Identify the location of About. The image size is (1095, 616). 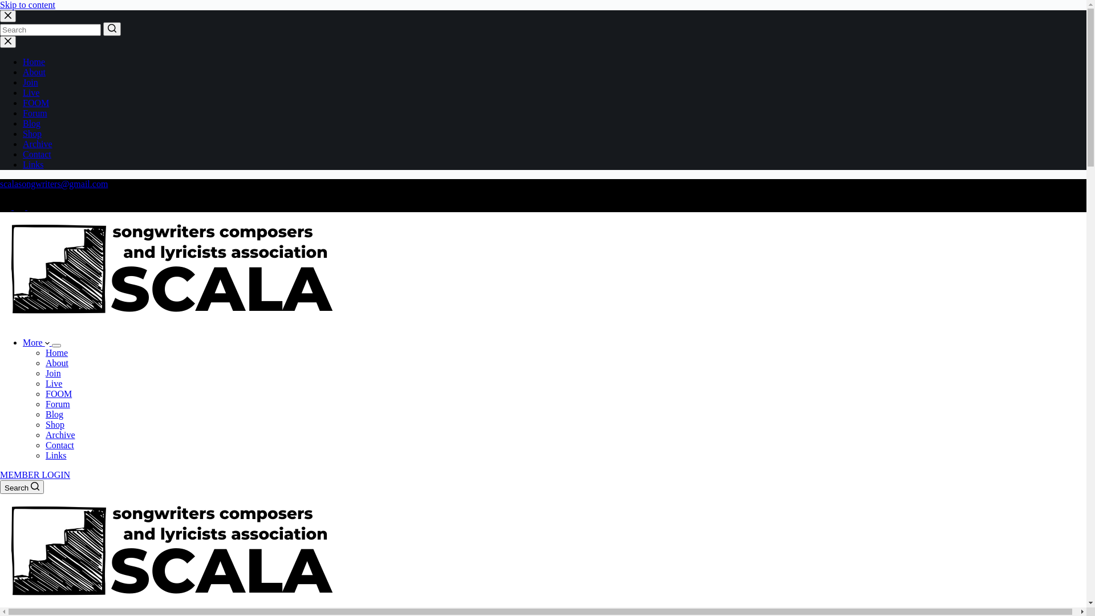
(34, 72).